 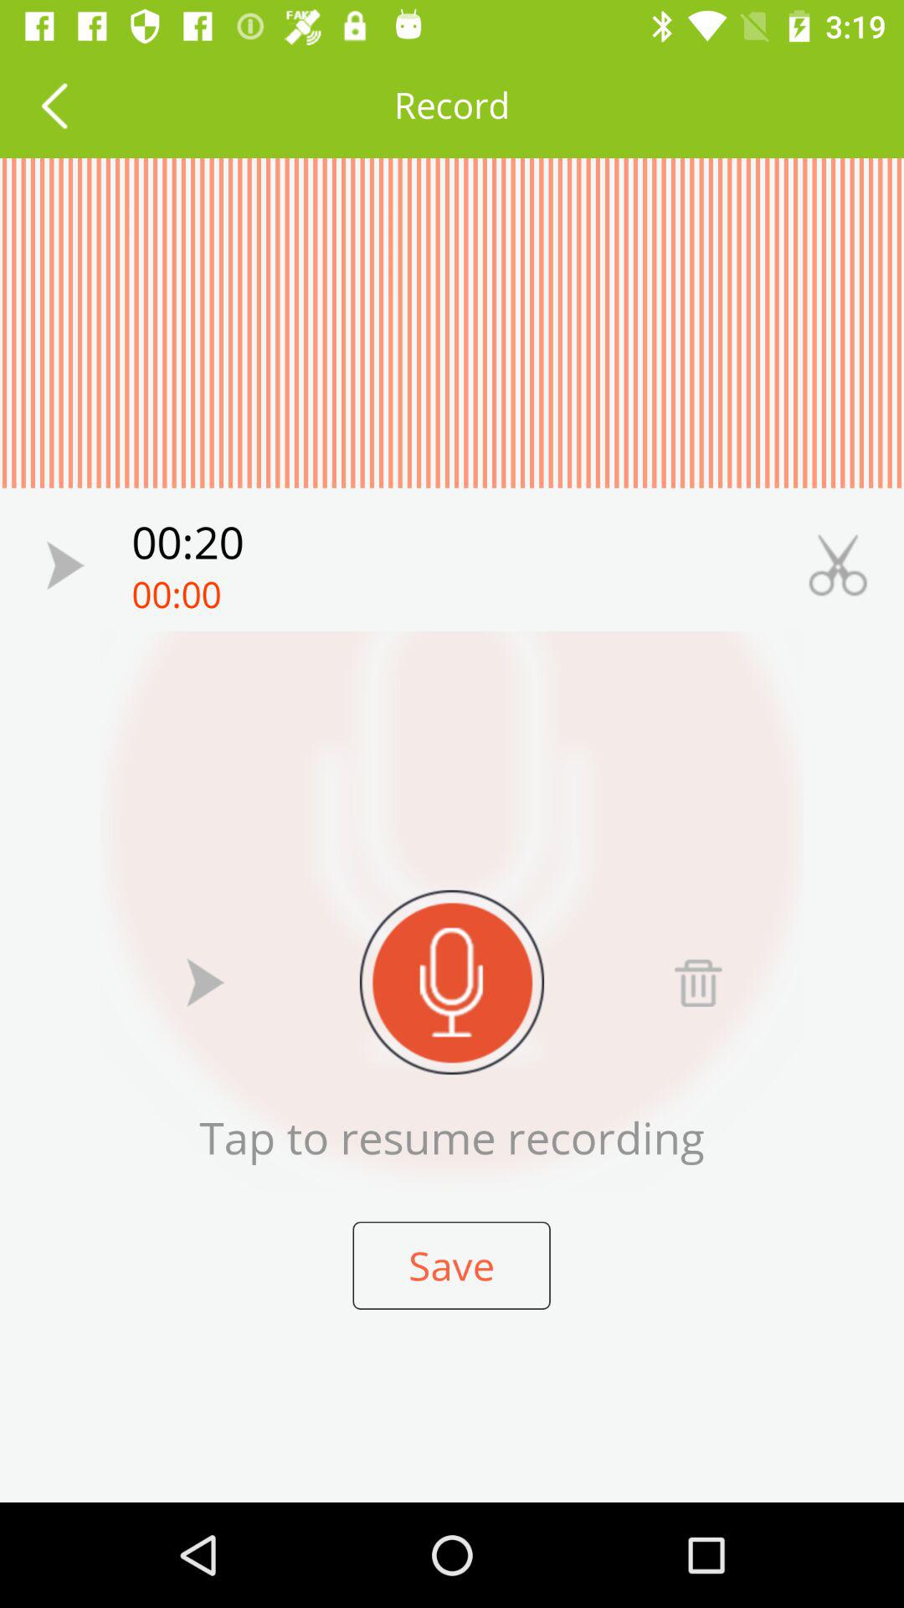 What do you see at coordinates (54, 106) in the screenshot?
I see `go back` at bounding box center [54, 106].